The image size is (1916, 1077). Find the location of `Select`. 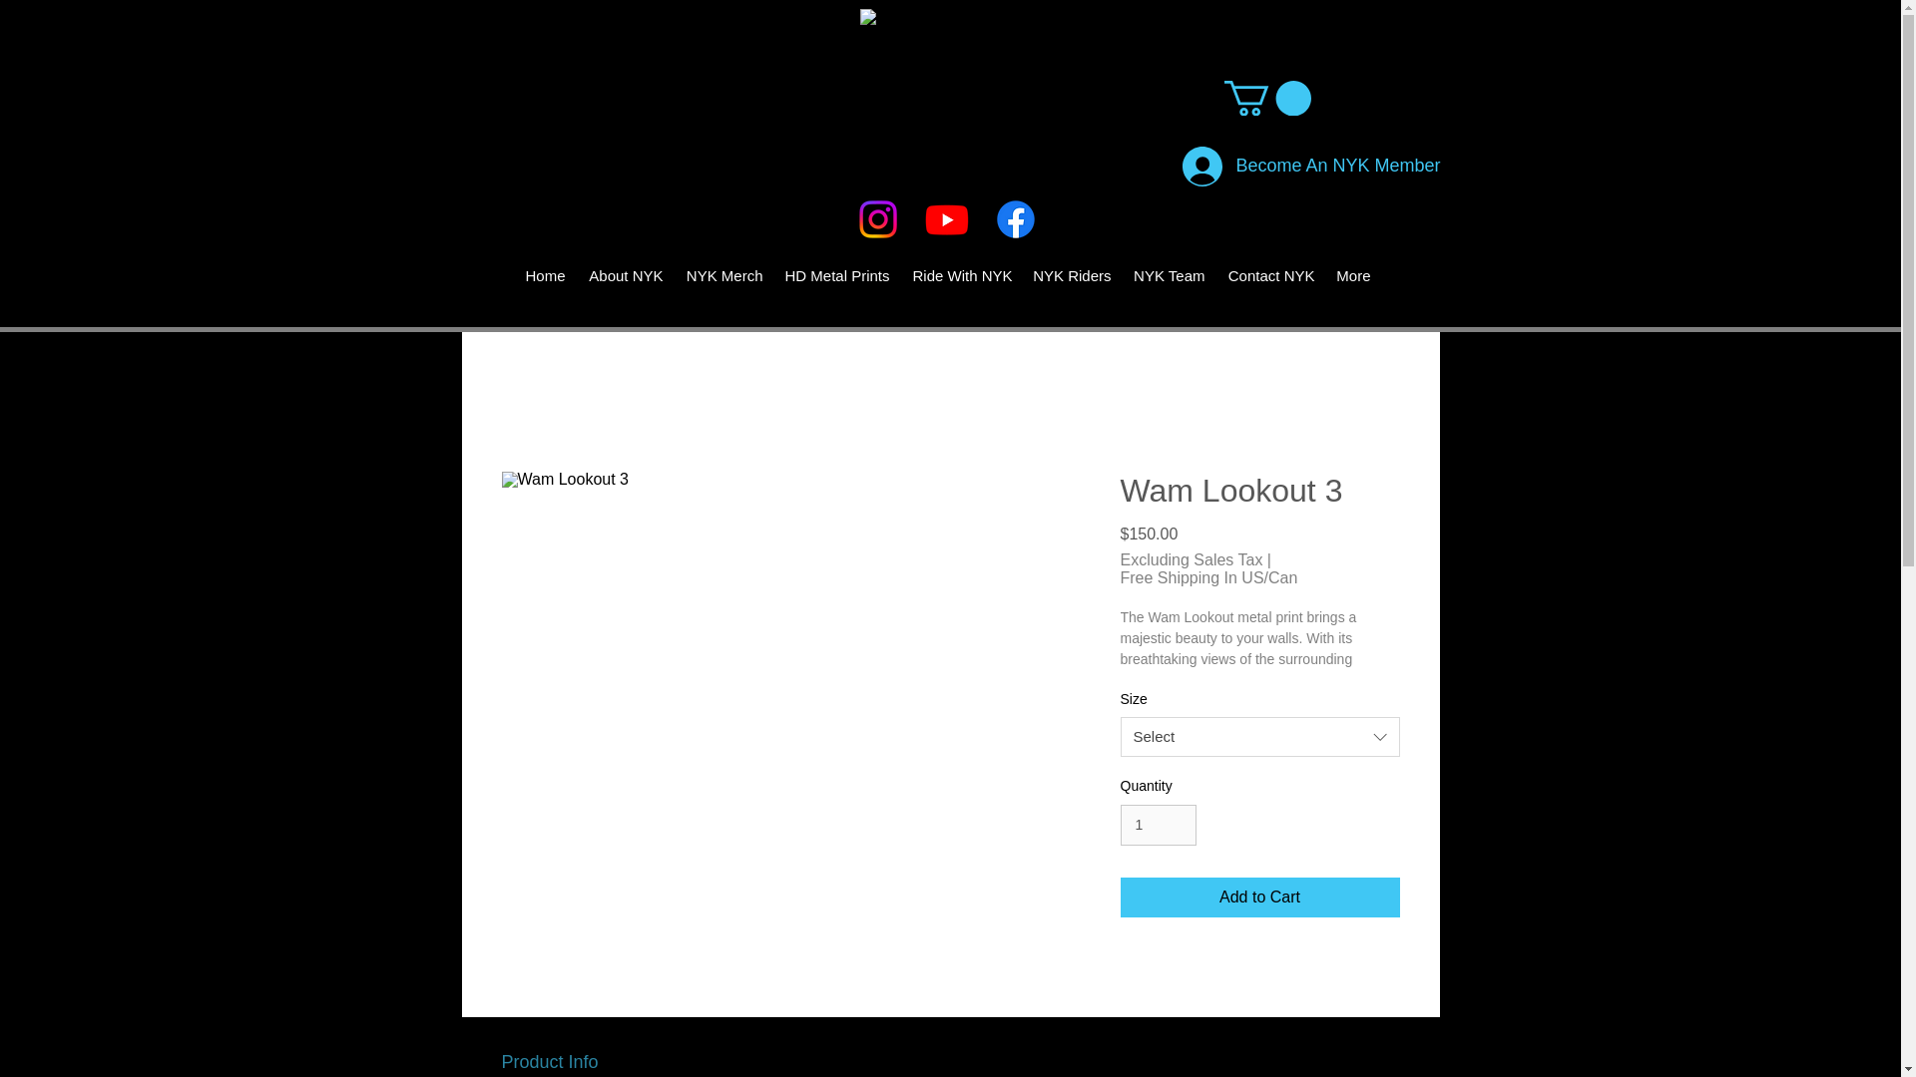

Select is located at coordinates (1258, 737).